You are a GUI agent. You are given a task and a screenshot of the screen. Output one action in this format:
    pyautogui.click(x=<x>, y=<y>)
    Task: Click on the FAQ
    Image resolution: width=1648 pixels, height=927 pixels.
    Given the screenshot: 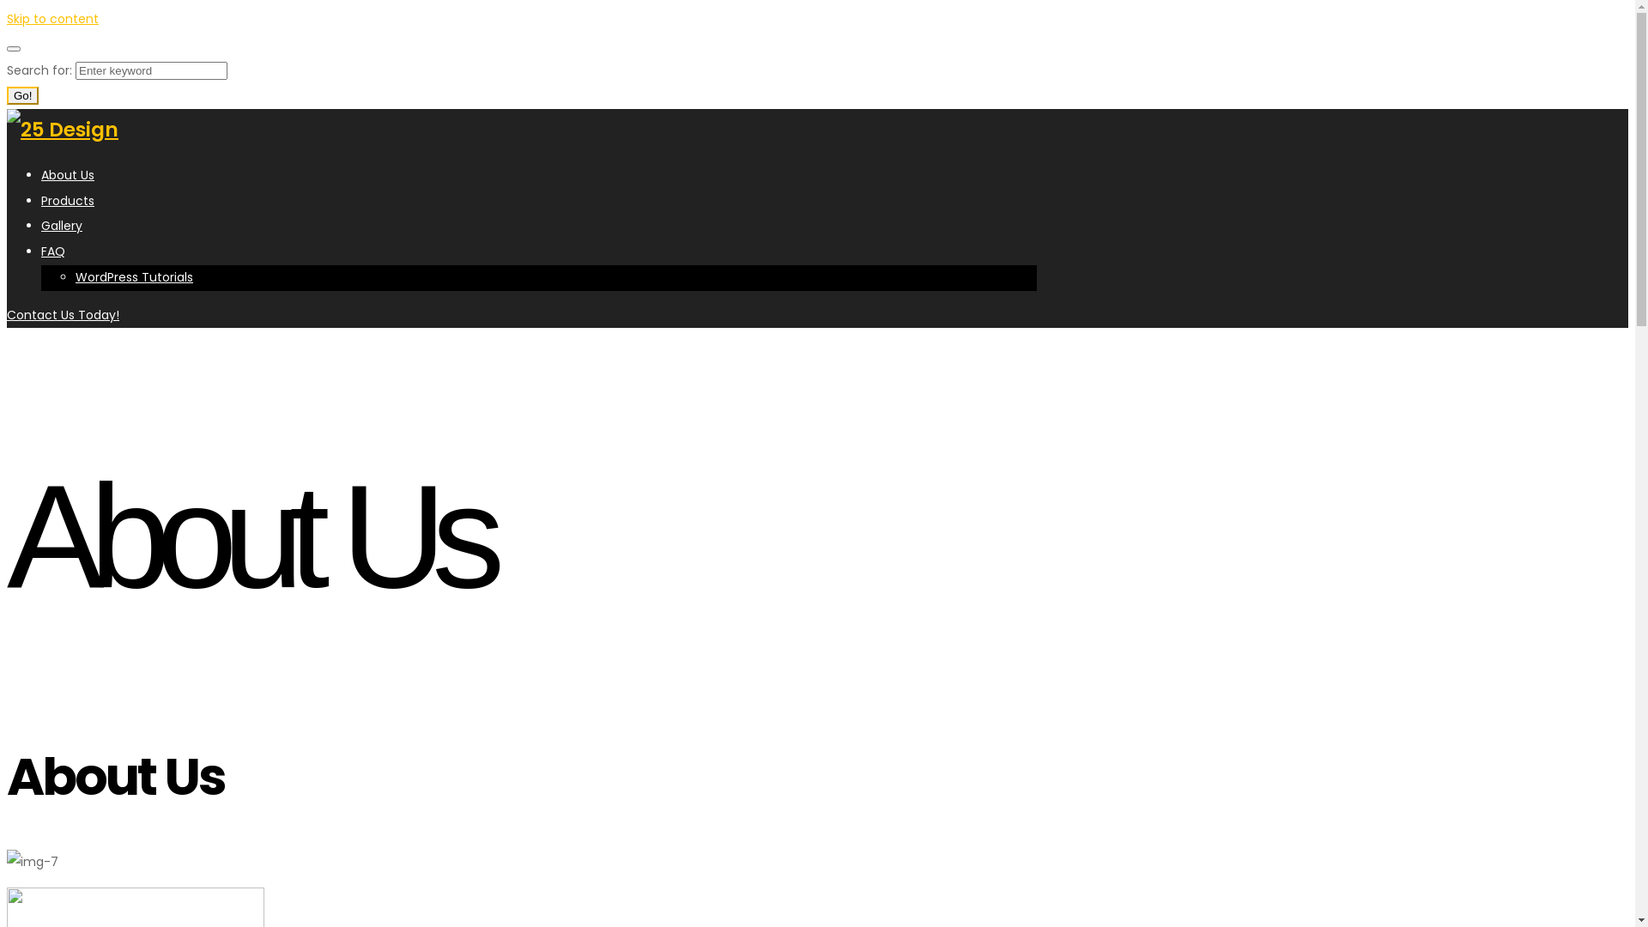 What is the action you would take?
    pyautogui.click(x=53, y=251)
    